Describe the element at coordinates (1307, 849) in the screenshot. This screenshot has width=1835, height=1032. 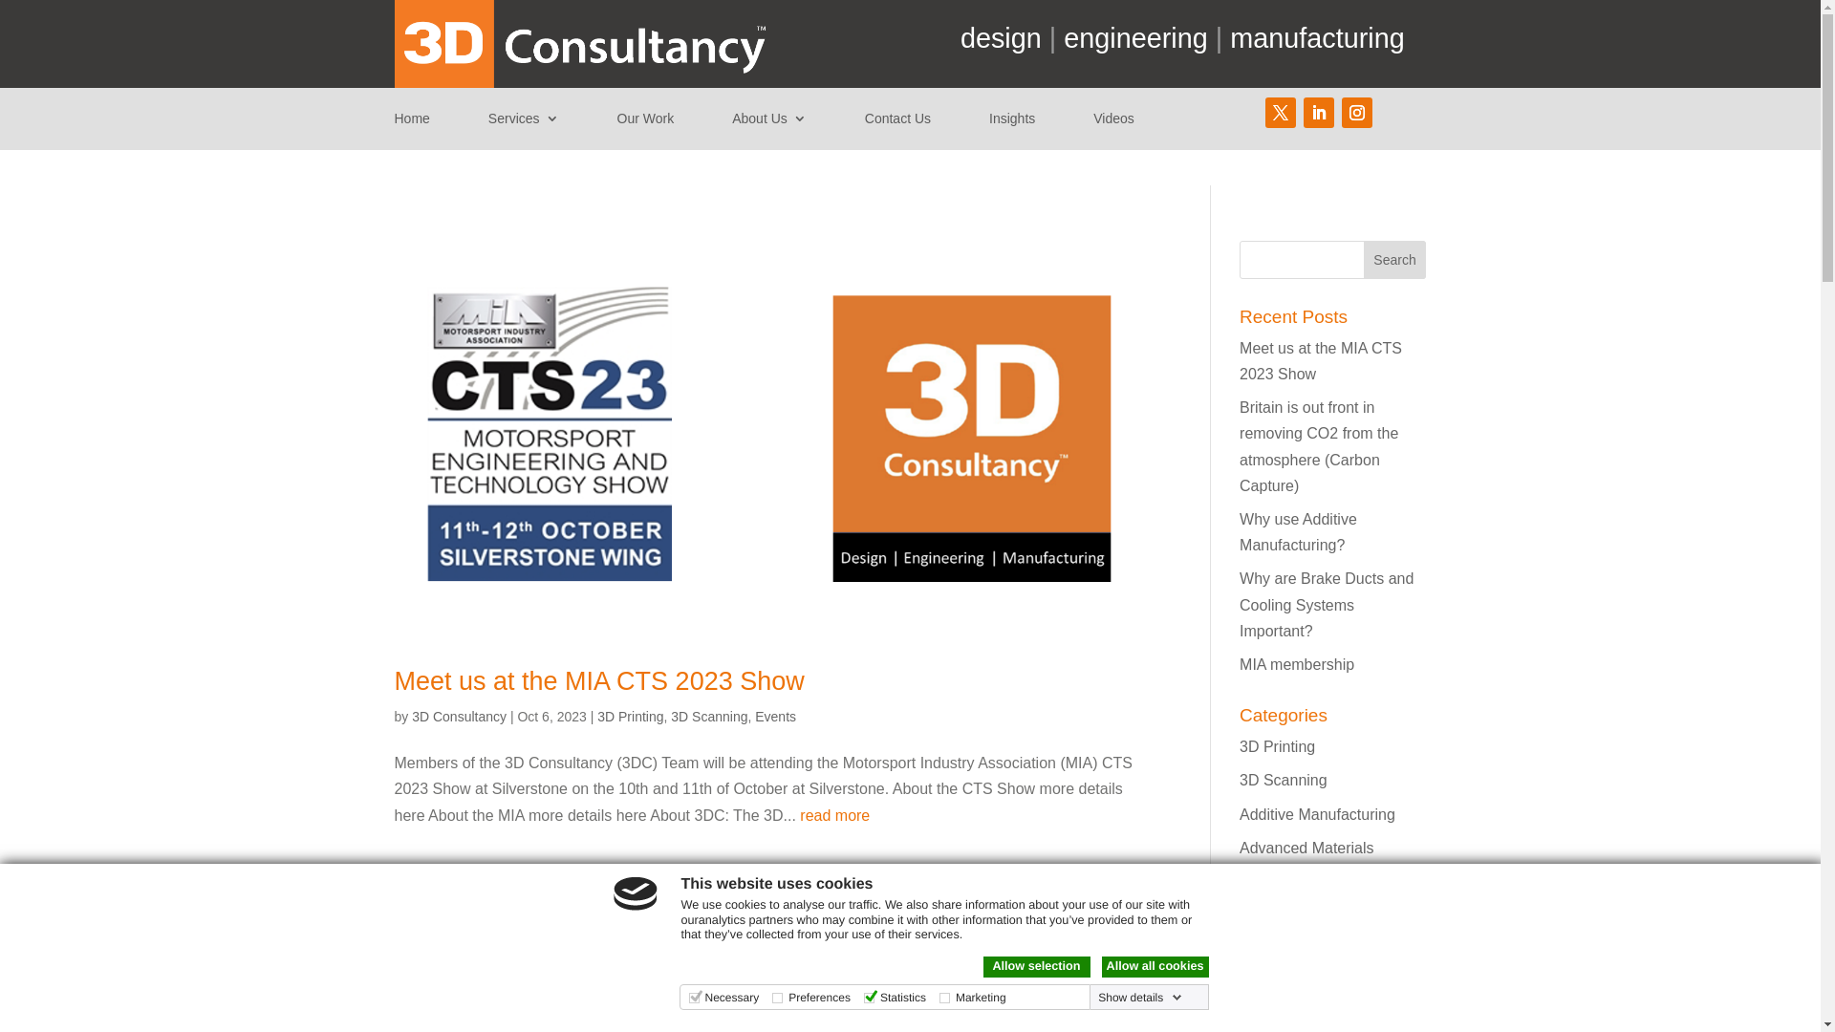
I see `Advanced Materials` at that location.